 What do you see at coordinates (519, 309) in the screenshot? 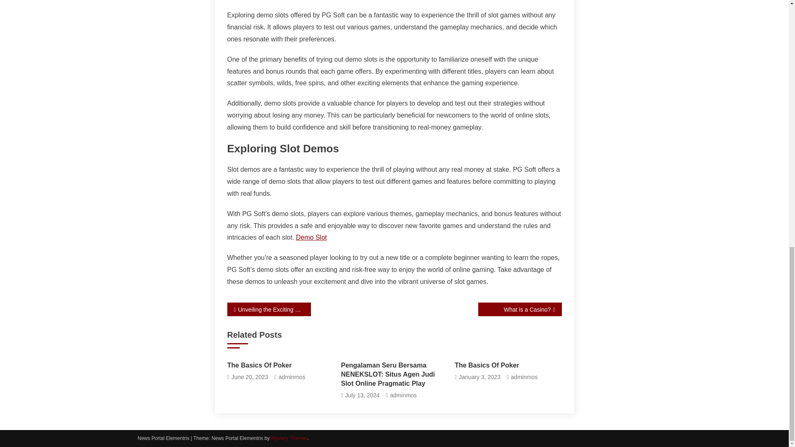
I see `What is a Casino?` at bounding box center [519, 309].